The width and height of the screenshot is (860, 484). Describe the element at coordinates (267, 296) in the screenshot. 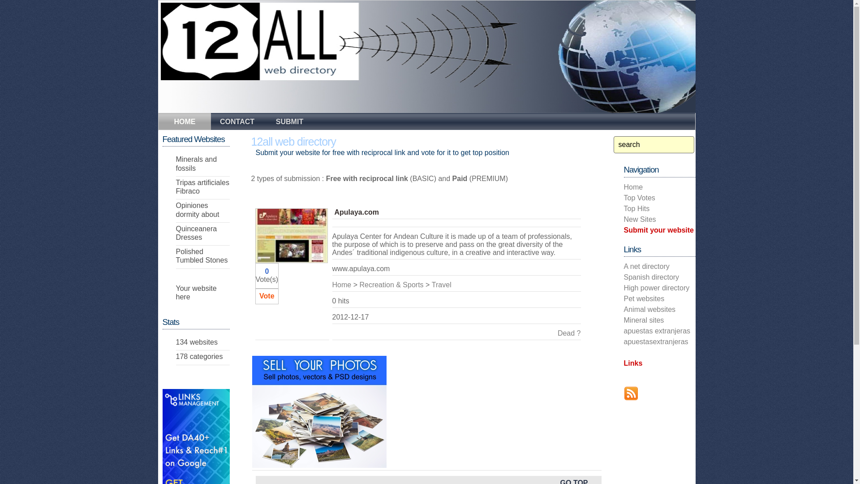

I see `Vote` at that location.